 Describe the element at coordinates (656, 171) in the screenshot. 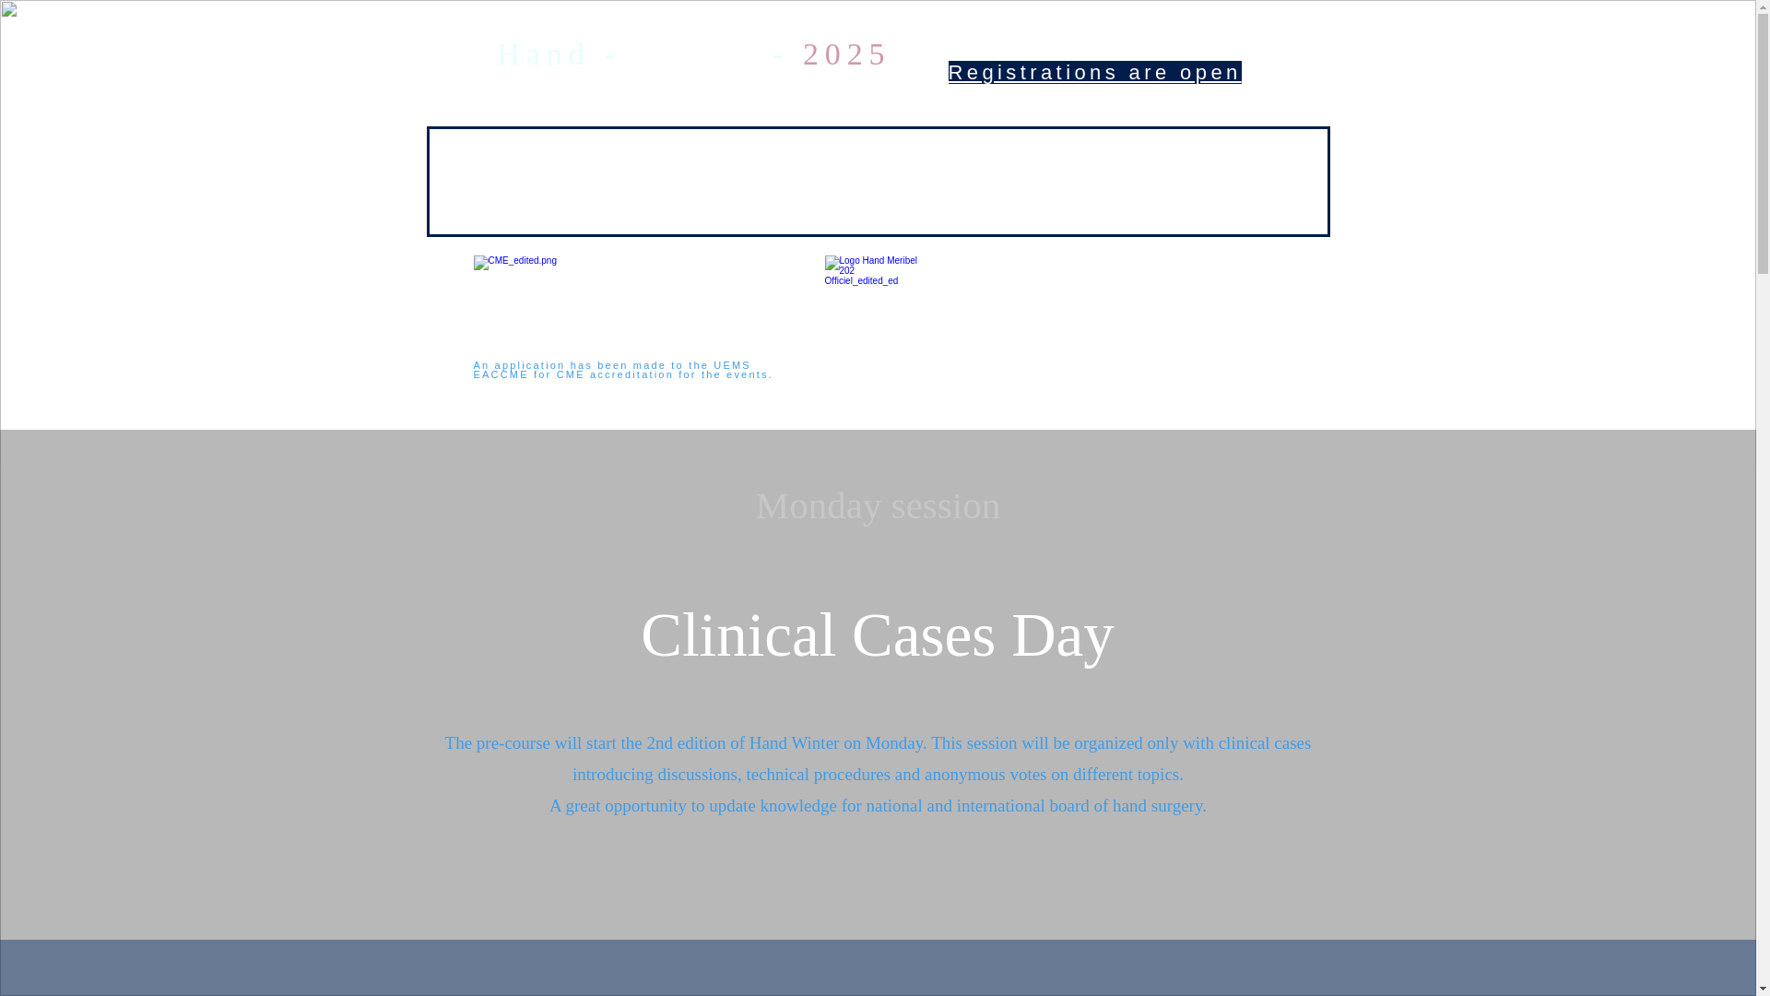

I see `Program` at that location.